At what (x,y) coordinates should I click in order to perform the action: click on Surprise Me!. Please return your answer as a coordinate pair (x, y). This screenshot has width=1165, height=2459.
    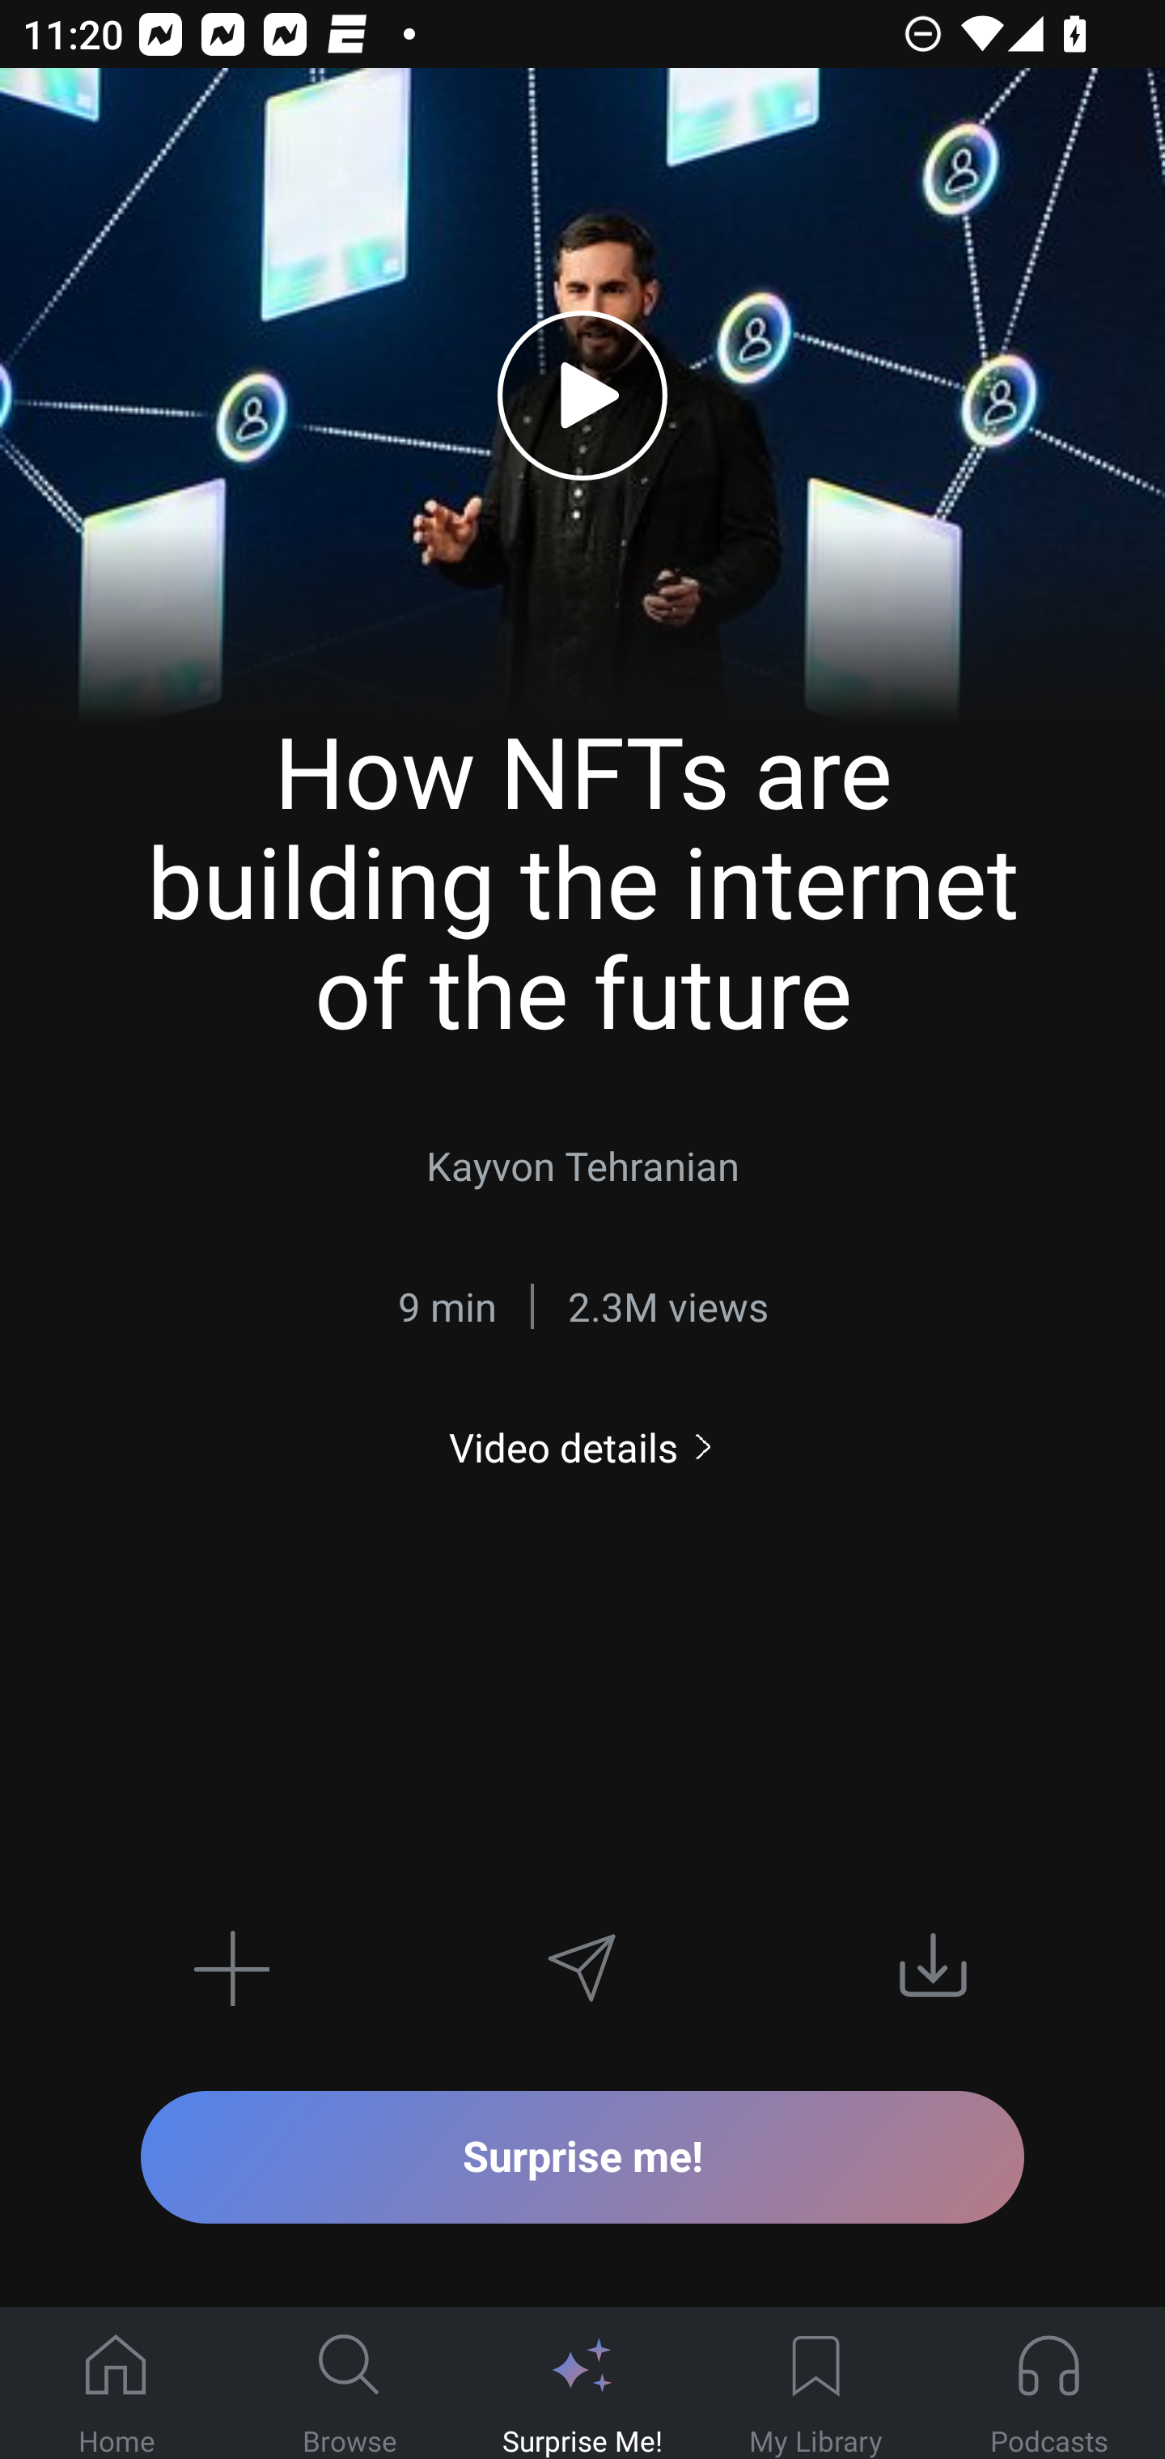
    Looking at the image, I should click on (582, 2384).